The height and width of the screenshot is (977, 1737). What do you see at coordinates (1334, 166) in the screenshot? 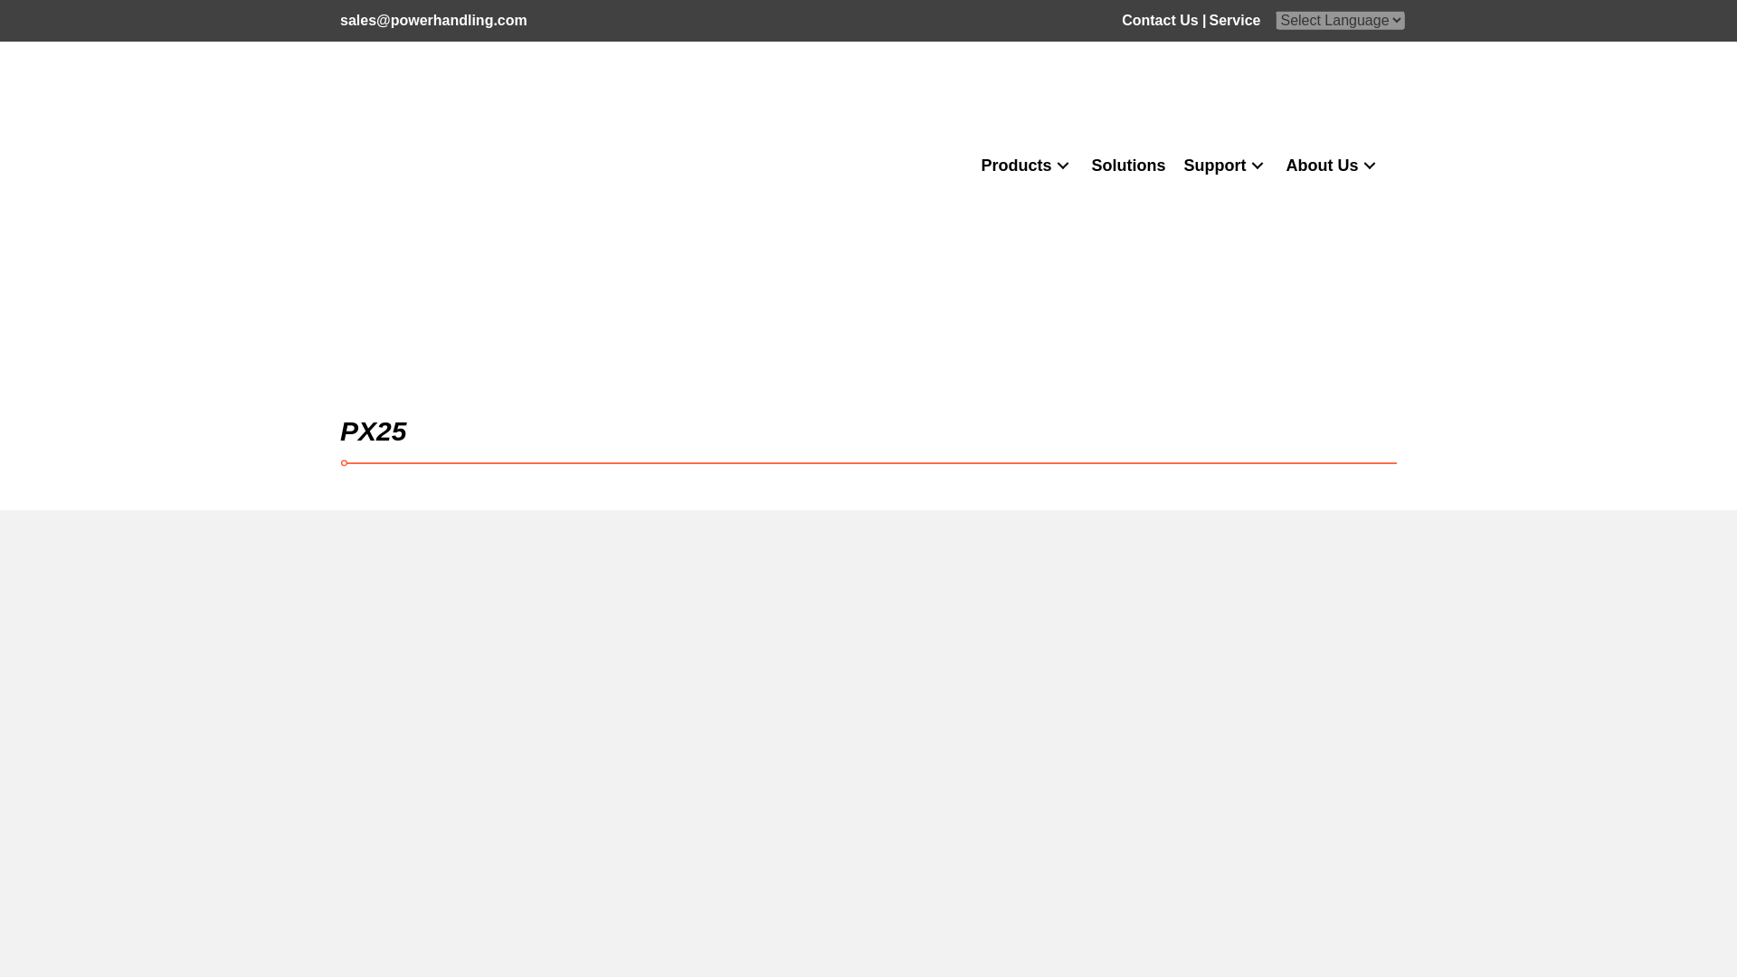
I see `About Us` at bounding box center [1334, 166].